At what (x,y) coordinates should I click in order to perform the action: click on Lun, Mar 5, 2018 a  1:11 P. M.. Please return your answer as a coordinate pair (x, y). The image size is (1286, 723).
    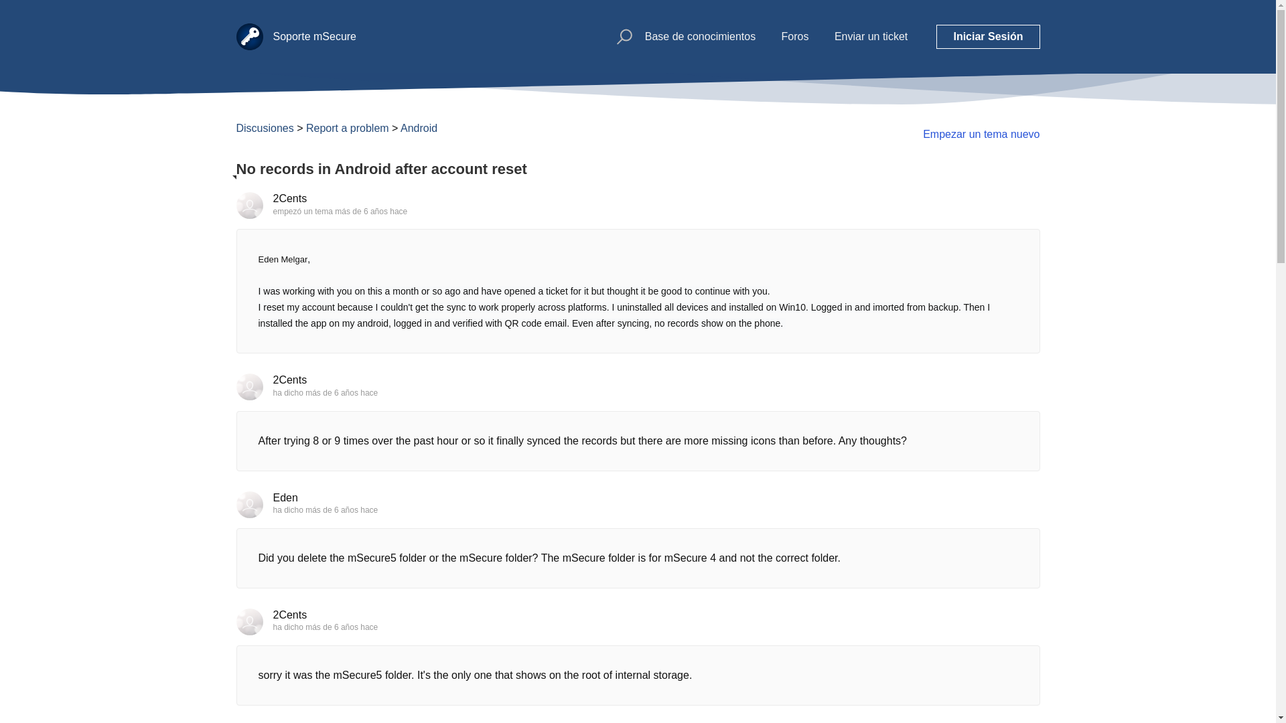
    Looking at the image, I should click on (342, 509).